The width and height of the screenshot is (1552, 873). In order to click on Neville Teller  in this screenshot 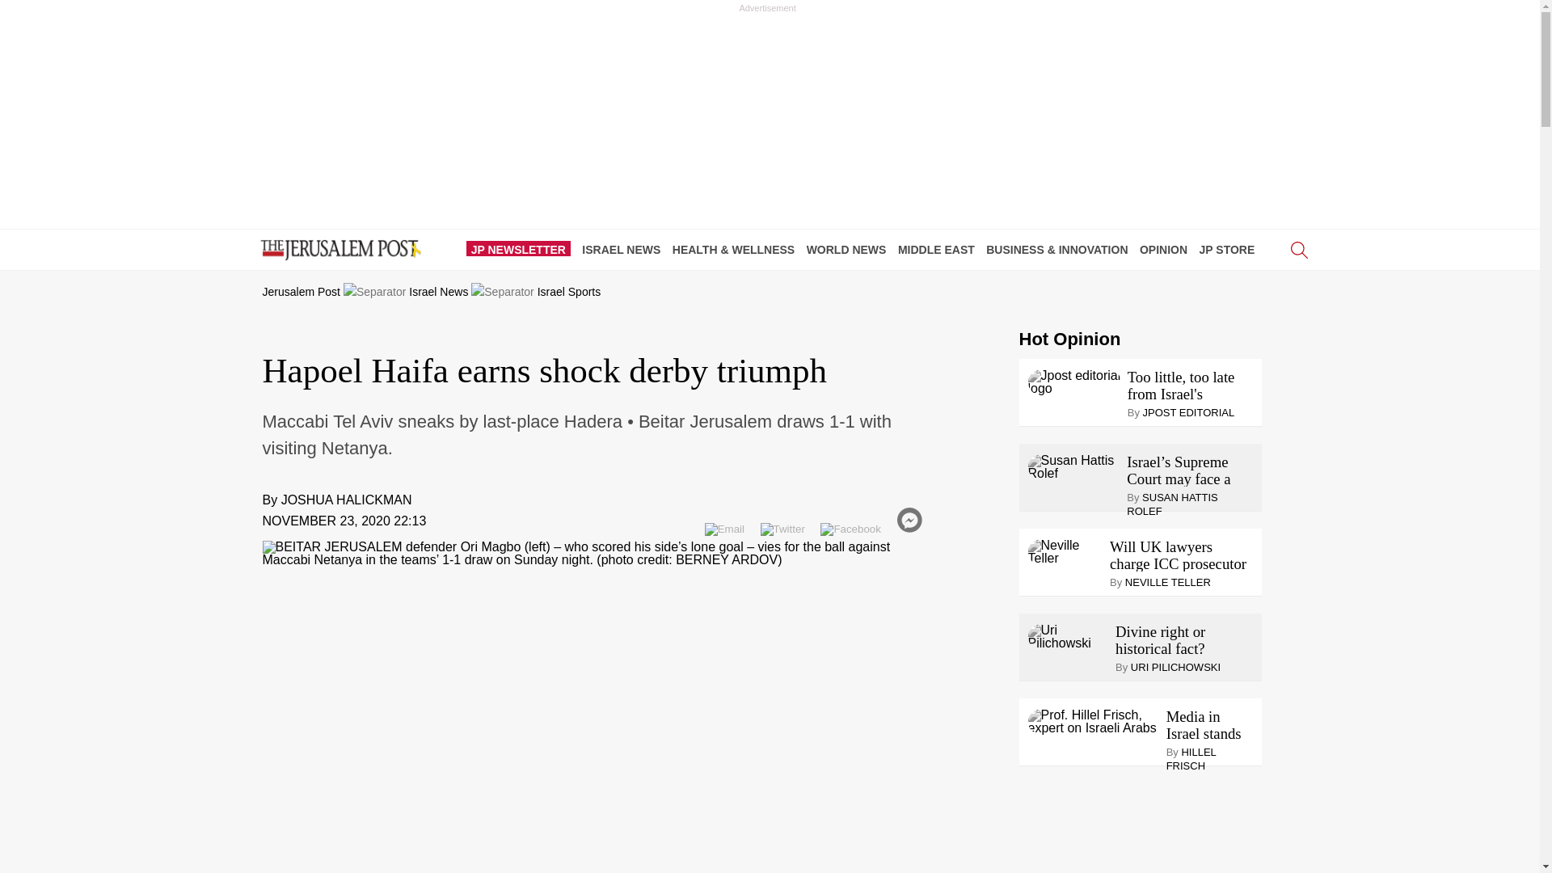, I will do `click(1065, 551)`.